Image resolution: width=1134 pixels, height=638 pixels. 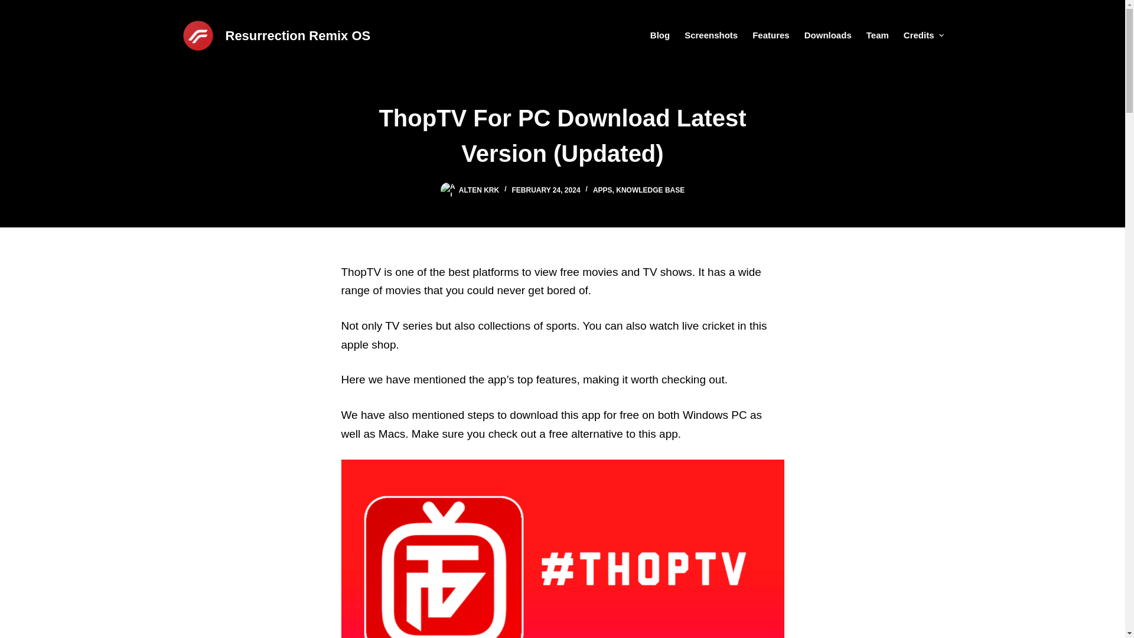 I want to click on Blog, so click(x=663, y=35).